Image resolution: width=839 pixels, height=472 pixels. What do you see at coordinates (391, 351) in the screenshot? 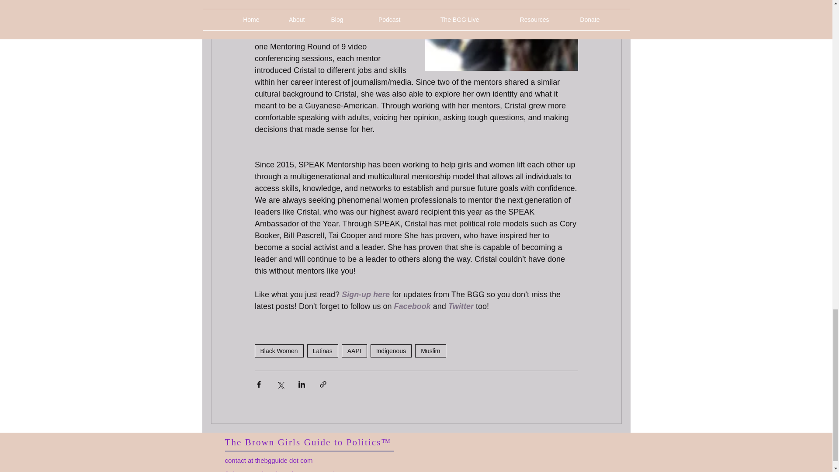
I see `Indigenous` at bounding box center [391, 351].